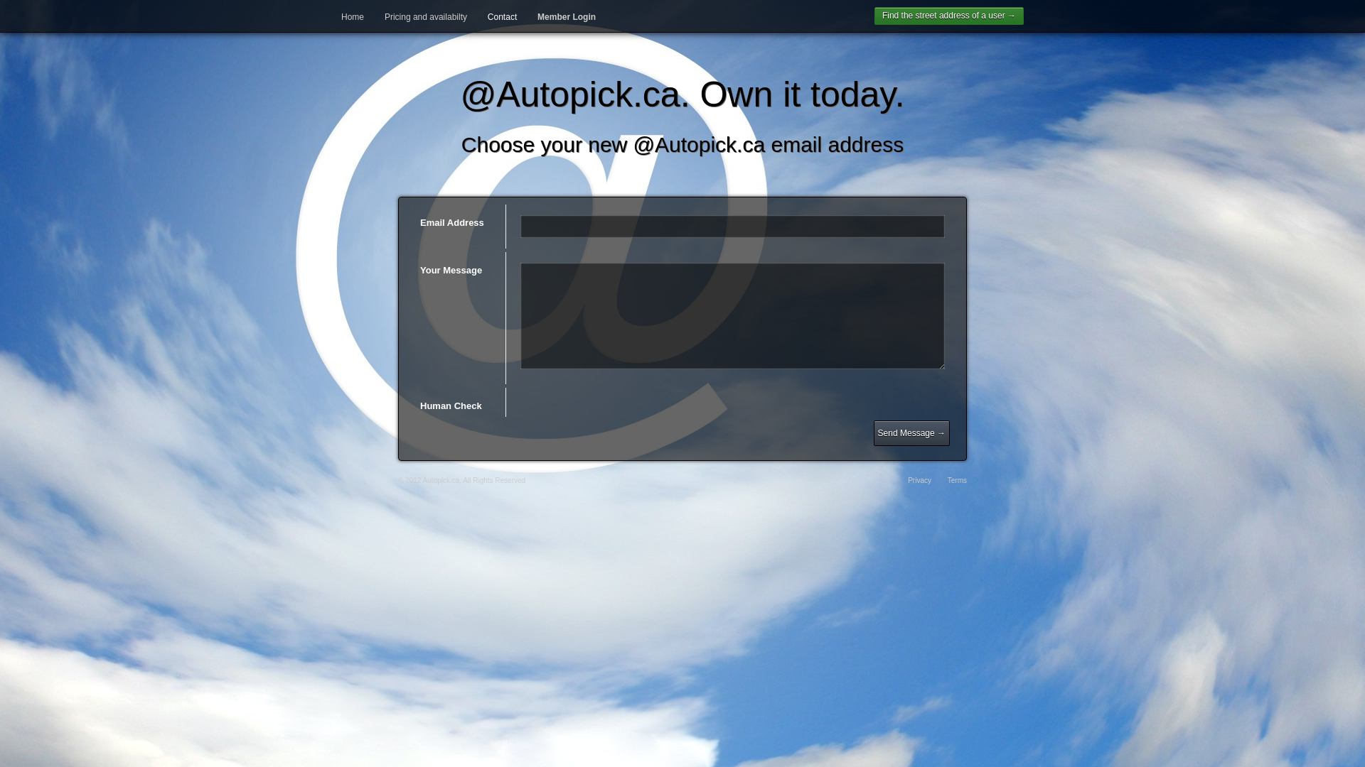 The width and height of the screenshot is (1365, 767). Describe the element at coordinates (502, 17) in the screenshot. I see `Contact` at that location.